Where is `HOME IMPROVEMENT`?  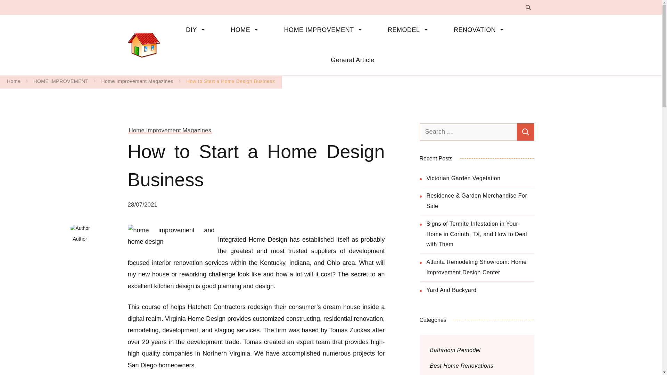
HOME IMPROVEMENT is located at coordinates (325, 30).